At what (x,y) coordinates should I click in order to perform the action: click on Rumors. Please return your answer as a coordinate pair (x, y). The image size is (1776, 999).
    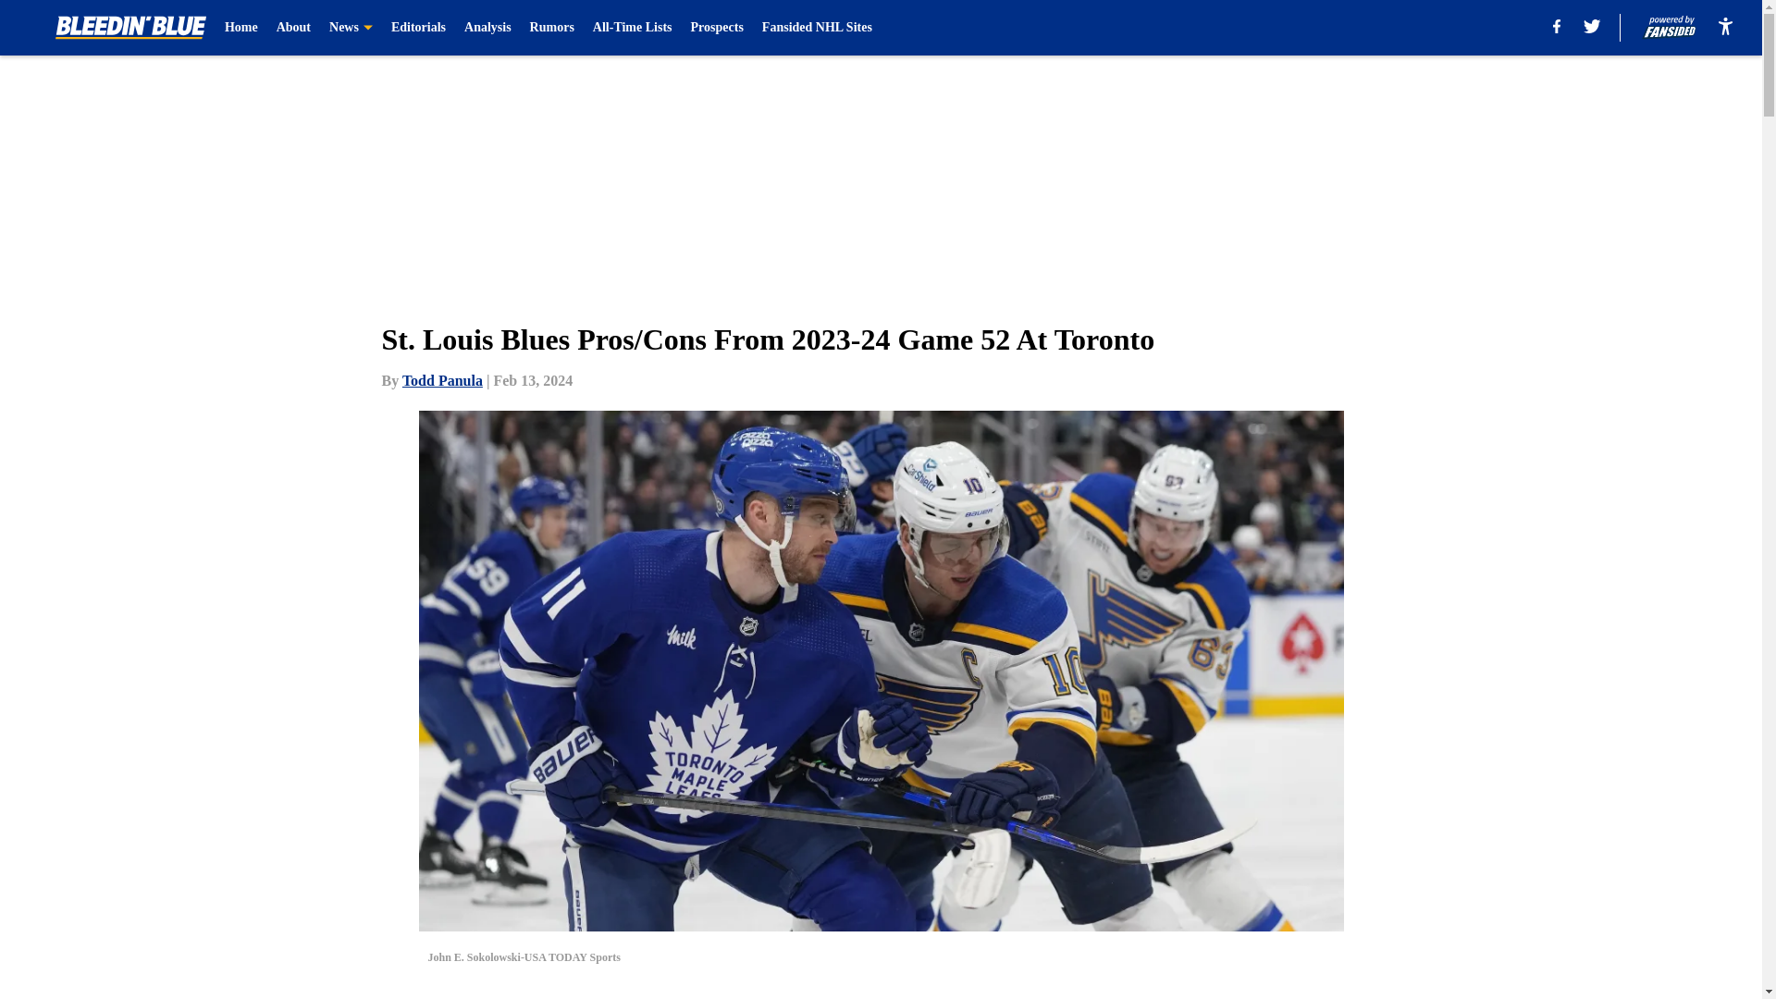
    Looking at the image, I should click on (551, 28).